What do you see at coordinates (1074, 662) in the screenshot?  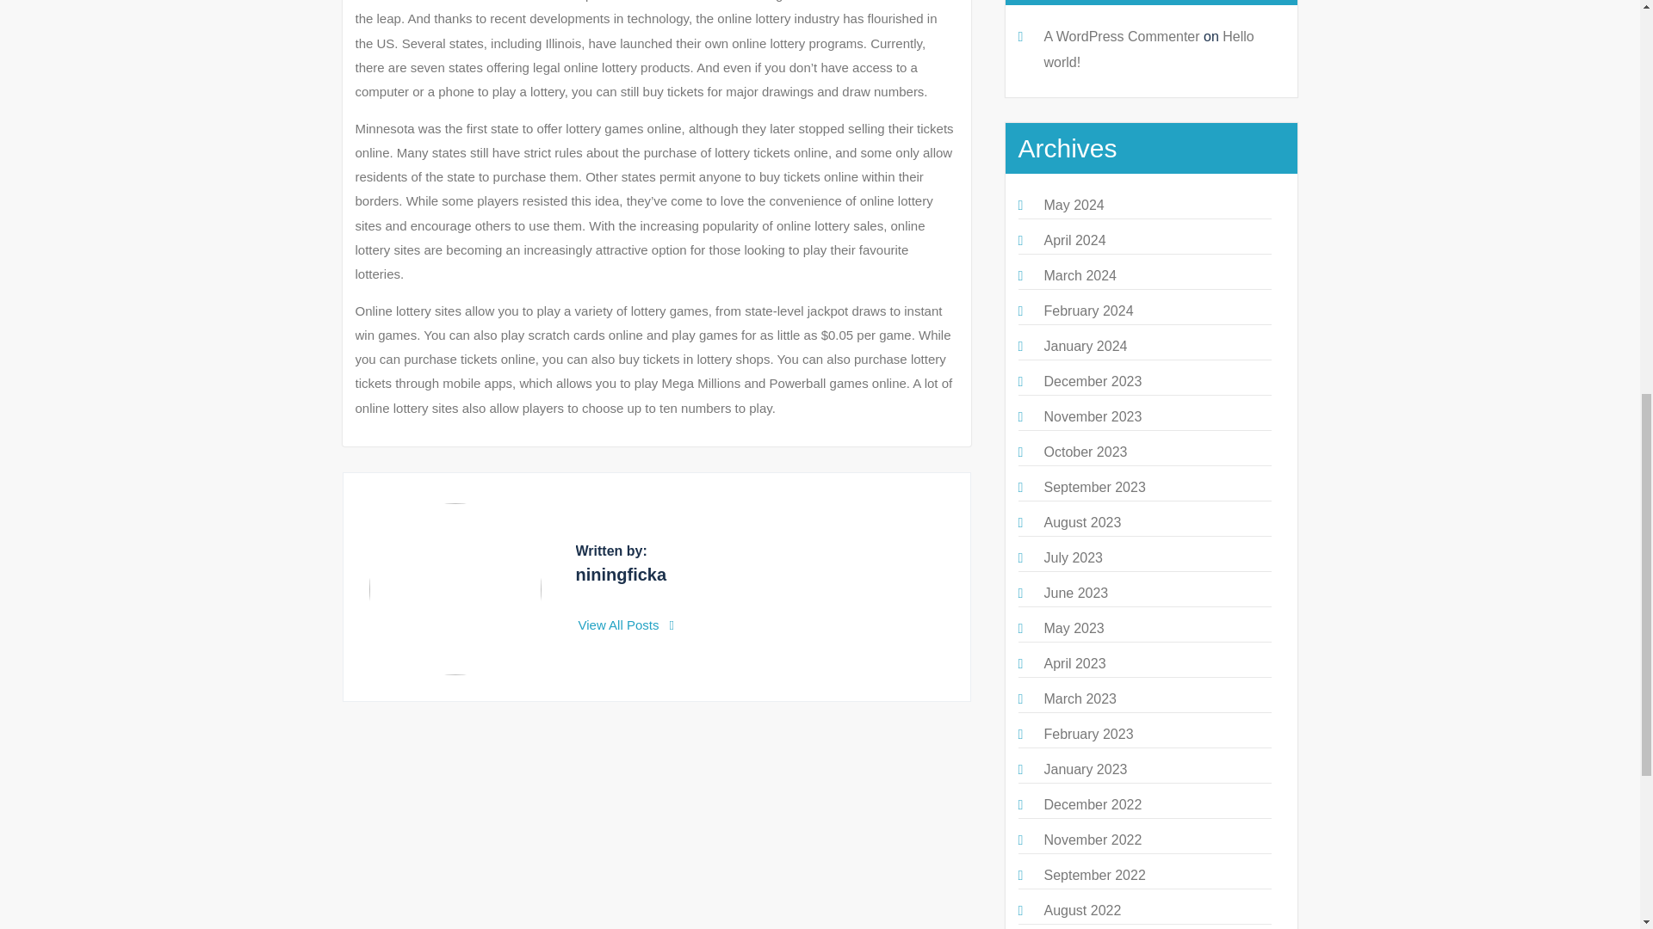 I see `April 2023` at bounding box center [1074, 662].